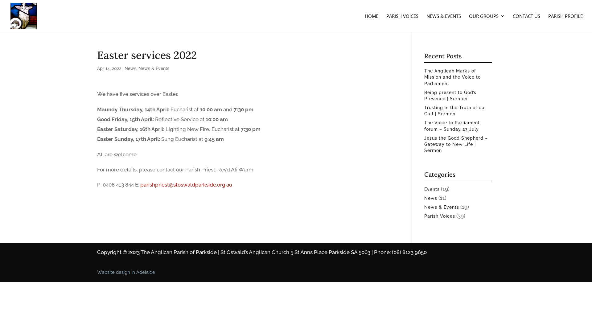  I want to click on OUR GROUPS, so click(487, 23).